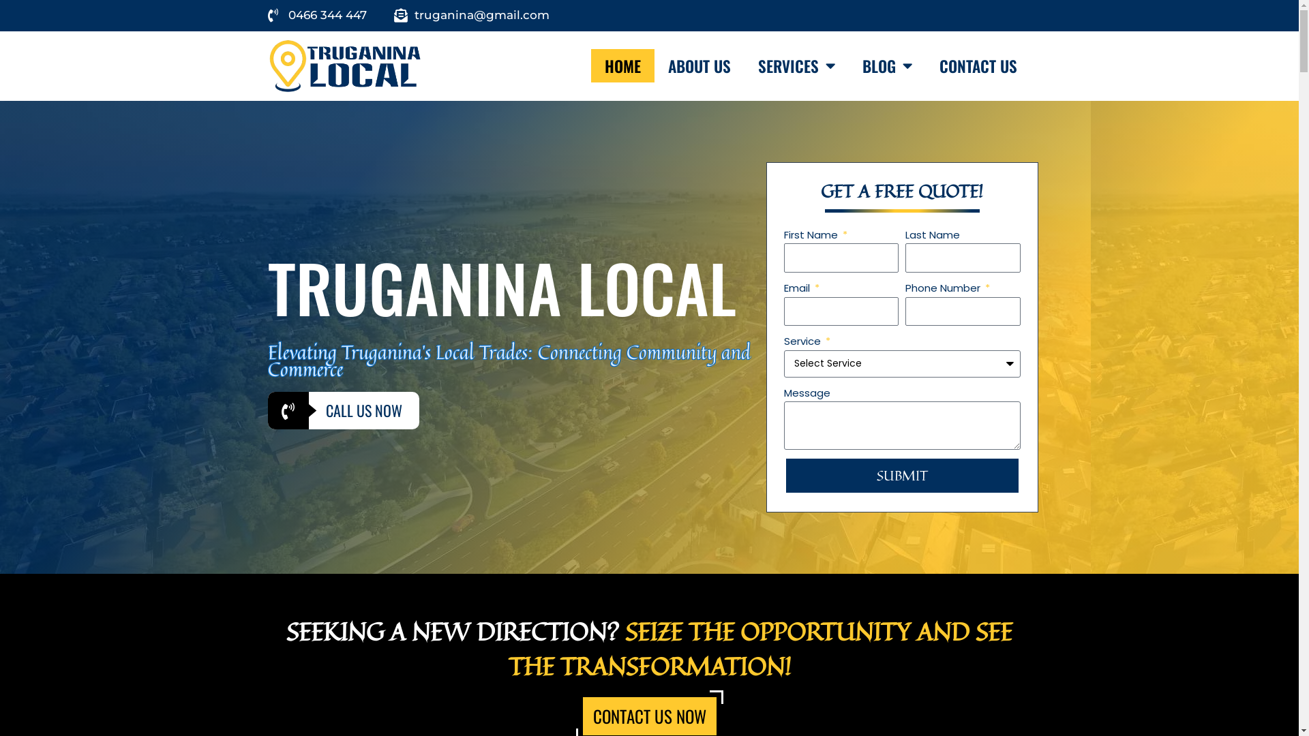  What do you see at coordinates (903, 476) in the screenshot?
I see `SUBMIT` at bounding box center [903, 476].